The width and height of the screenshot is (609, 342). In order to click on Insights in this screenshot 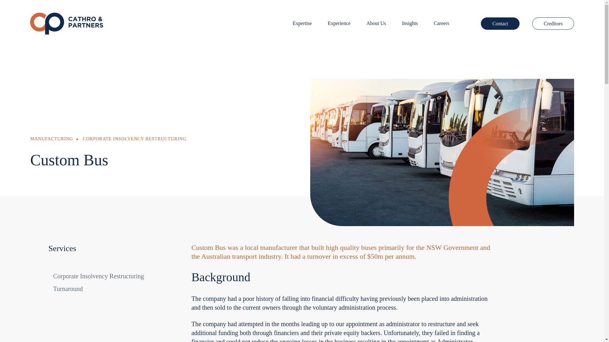, I will do `click(410, 23)`.